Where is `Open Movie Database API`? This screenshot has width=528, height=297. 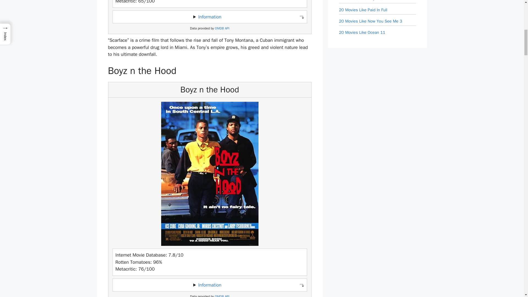
Open Movie Database API is located at coordinates (222, 296).